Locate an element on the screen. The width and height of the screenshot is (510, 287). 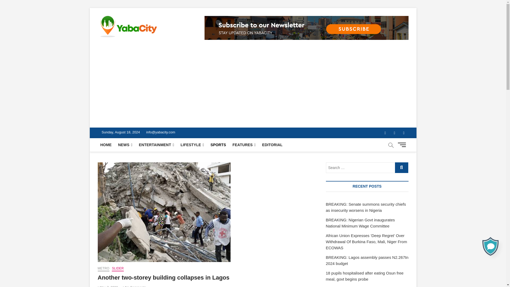
LIFESTYLE is located at coordinates (192, 145).